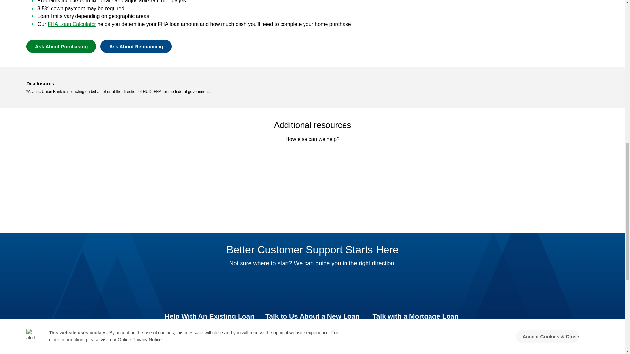  I want to click on Model.Properties.PrimaryButtonTitle, so click(61, 46).